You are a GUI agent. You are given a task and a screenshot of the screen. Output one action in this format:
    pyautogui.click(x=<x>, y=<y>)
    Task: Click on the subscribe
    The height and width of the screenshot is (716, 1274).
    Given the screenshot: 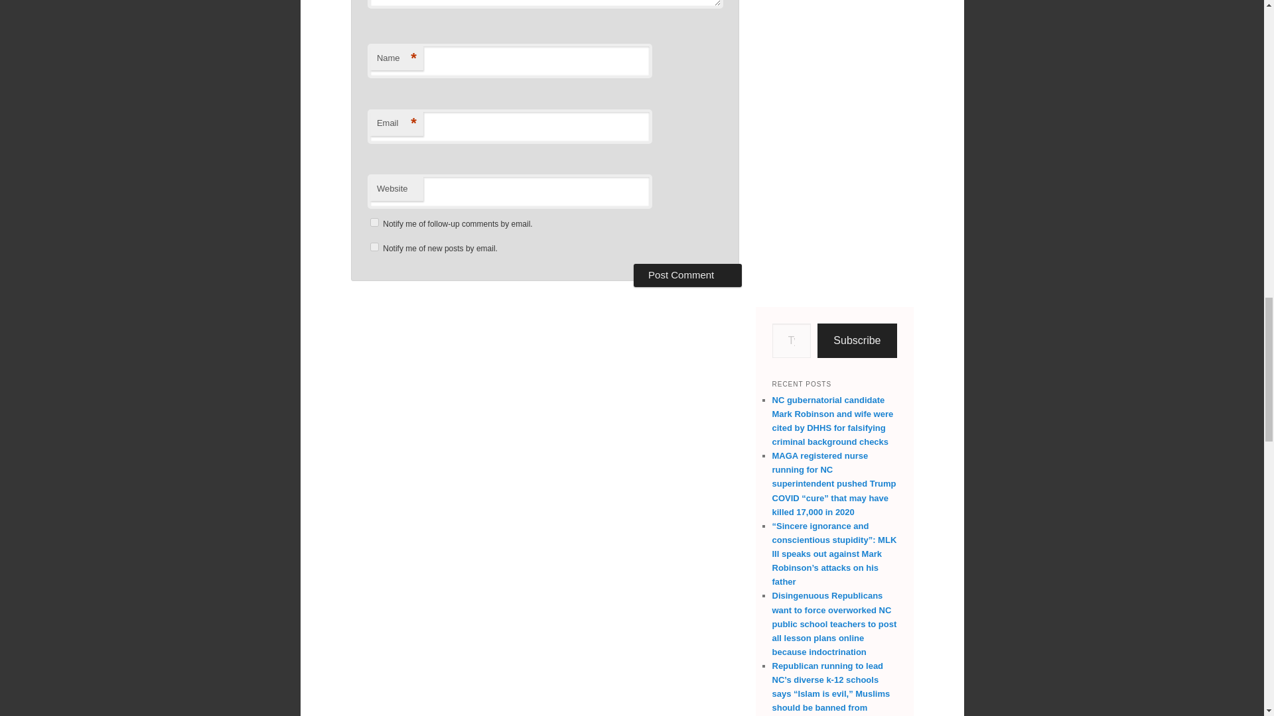 What is the action you would take?
    pyautogui.click(x=374, y=247)
    